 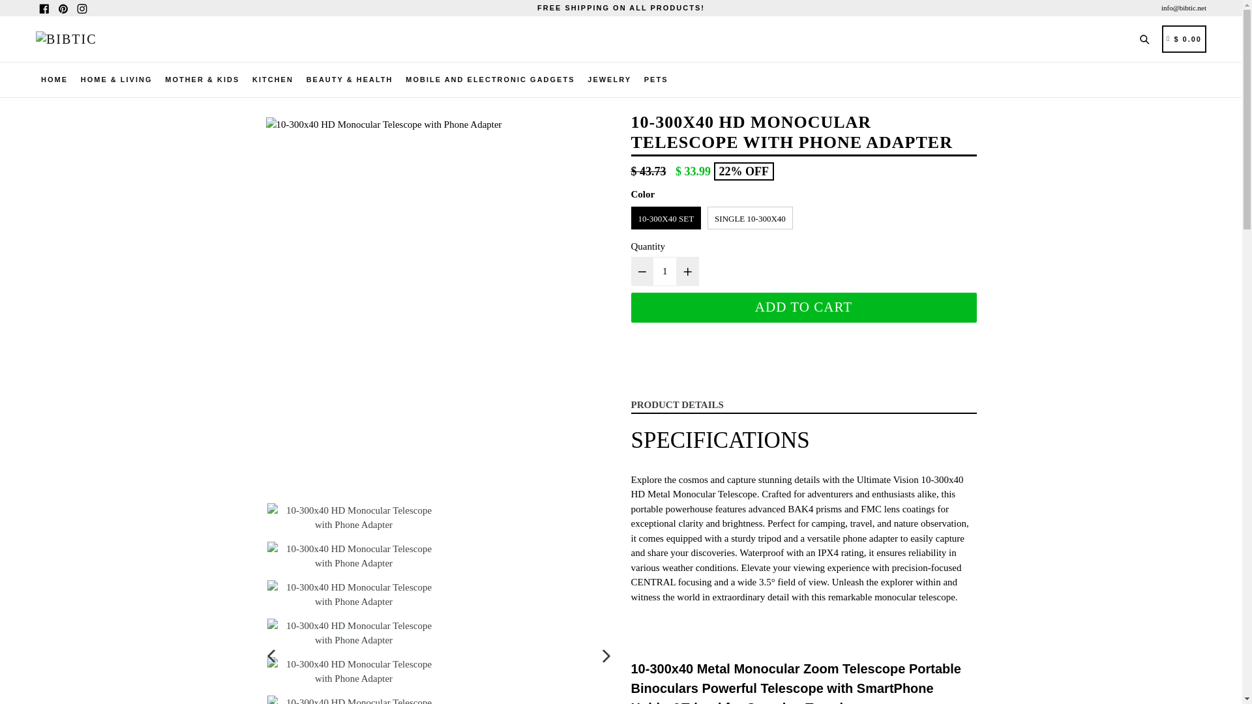 I want to click on Bibtic on Facebook, so click(x=44, y=8).